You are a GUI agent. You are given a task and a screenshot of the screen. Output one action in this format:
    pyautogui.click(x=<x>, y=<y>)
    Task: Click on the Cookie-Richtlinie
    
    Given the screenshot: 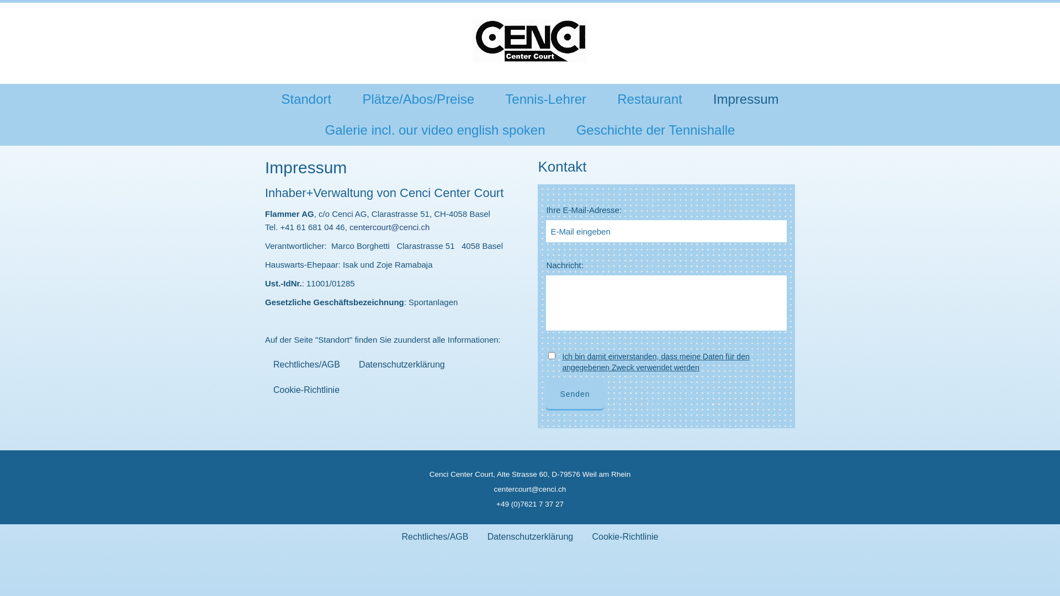 What is the action you would take?
    pyautogui.click(x=306, y=390)
    